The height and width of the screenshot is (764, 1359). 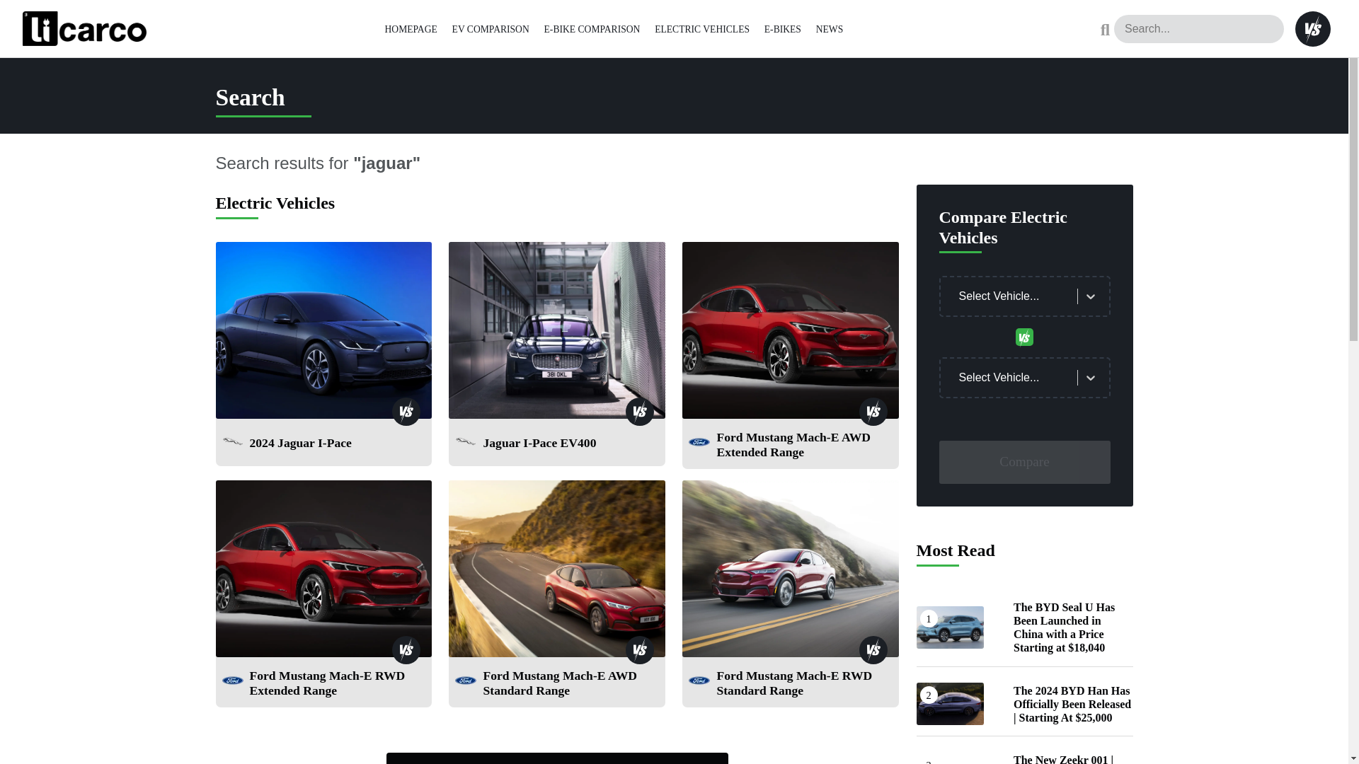 What do you see at coordinates (570, 686) in the screenshot?
I see `Ford Mustang Mach-E AWD Standard Range` at bounding box center [570, 686].